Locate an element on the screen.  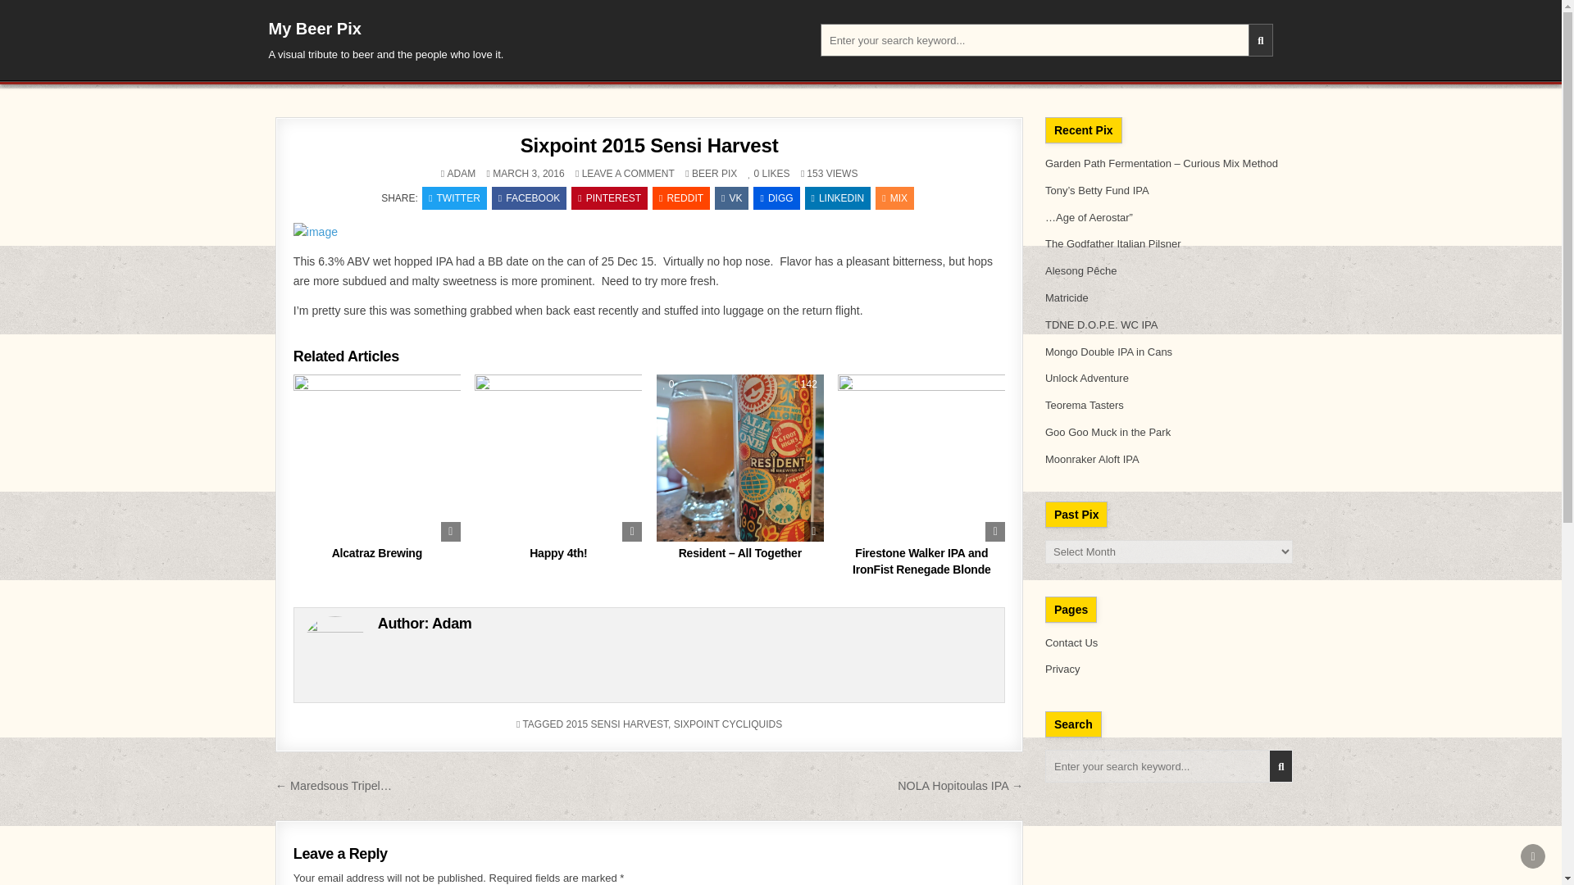
SCROLL TO TOP is located at coordinates (1533, 855).